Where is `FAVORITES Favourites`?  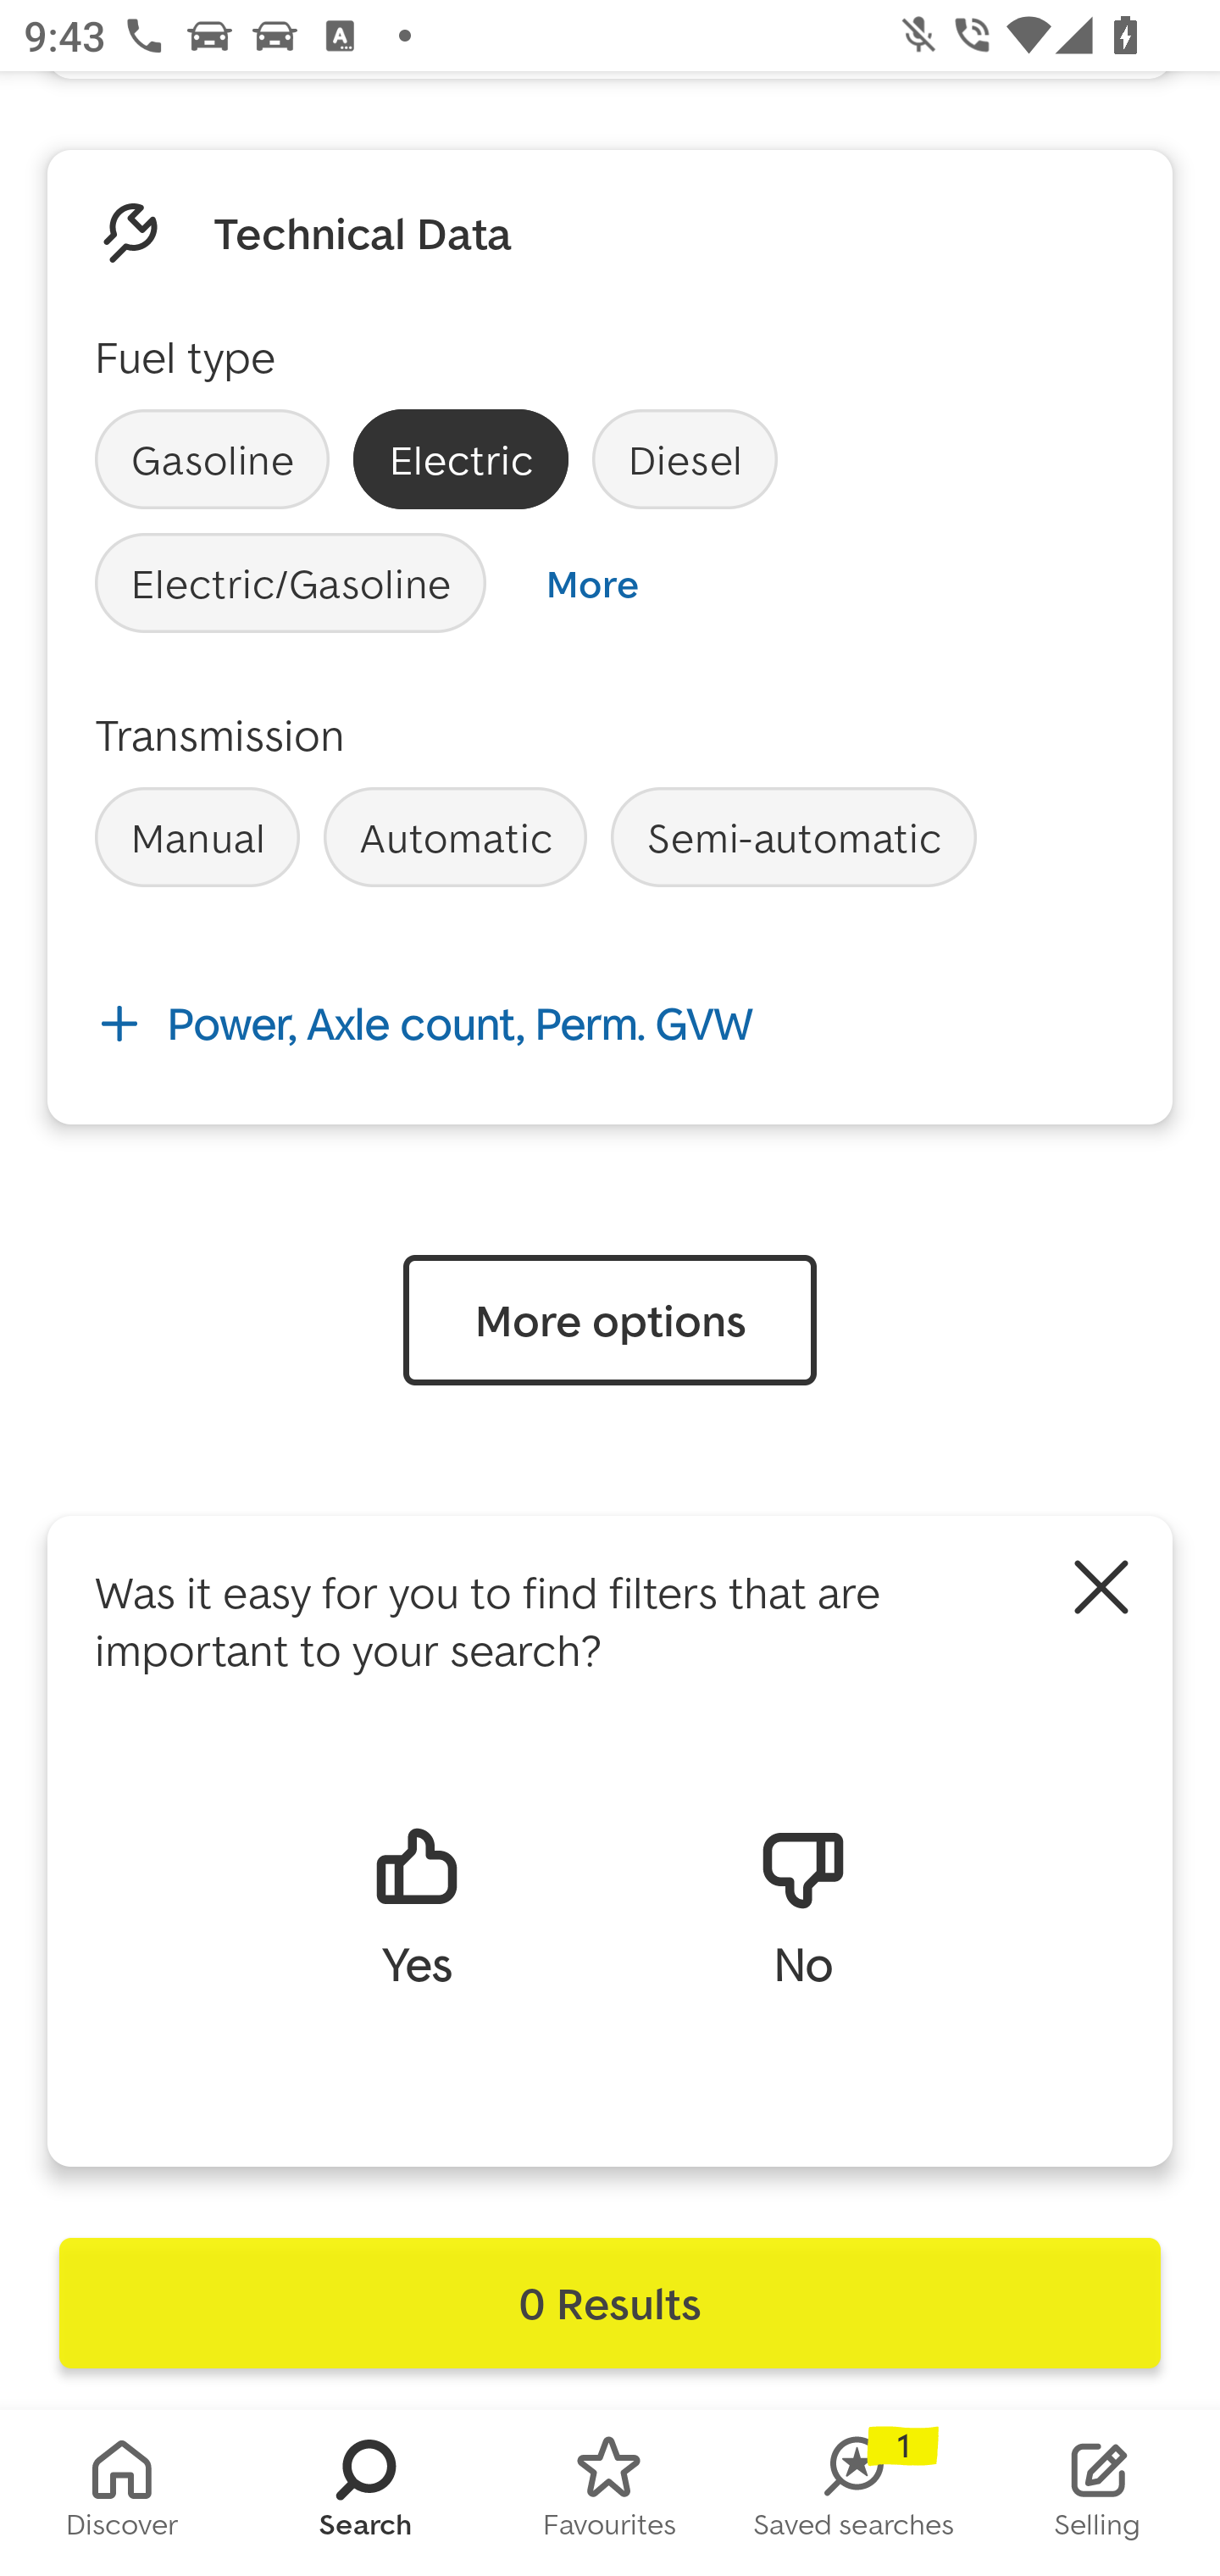
FAVORITES Favourites is located at coordinates (610, 2493).